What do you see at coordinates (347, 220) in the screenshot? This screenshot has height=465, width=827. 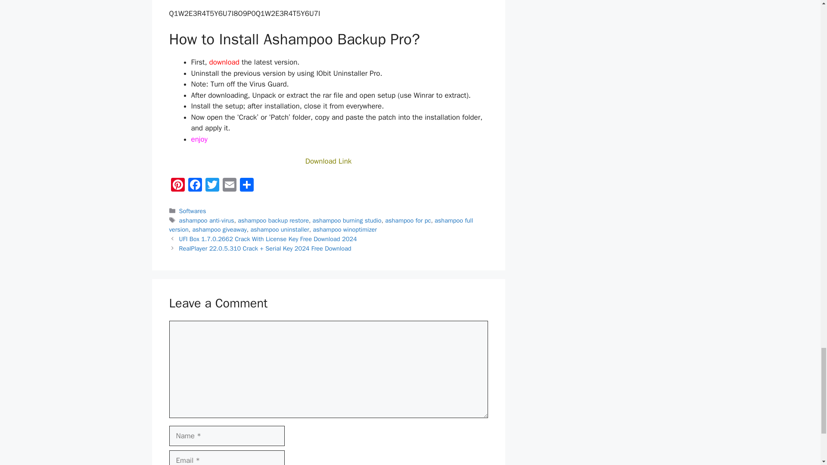 I see `ashampoo burning studio` at bounding box center [347, 220].